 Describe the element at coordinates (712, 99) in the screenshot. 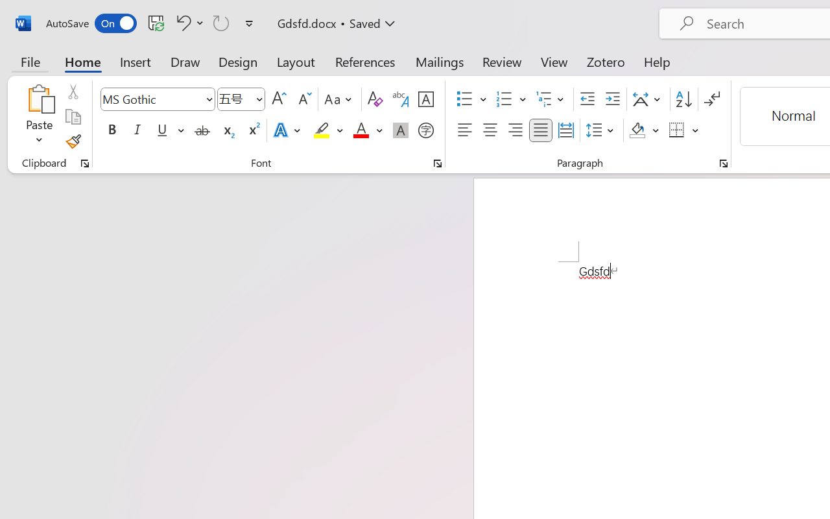

I see `Show/Hide Editing Marks` at that location.